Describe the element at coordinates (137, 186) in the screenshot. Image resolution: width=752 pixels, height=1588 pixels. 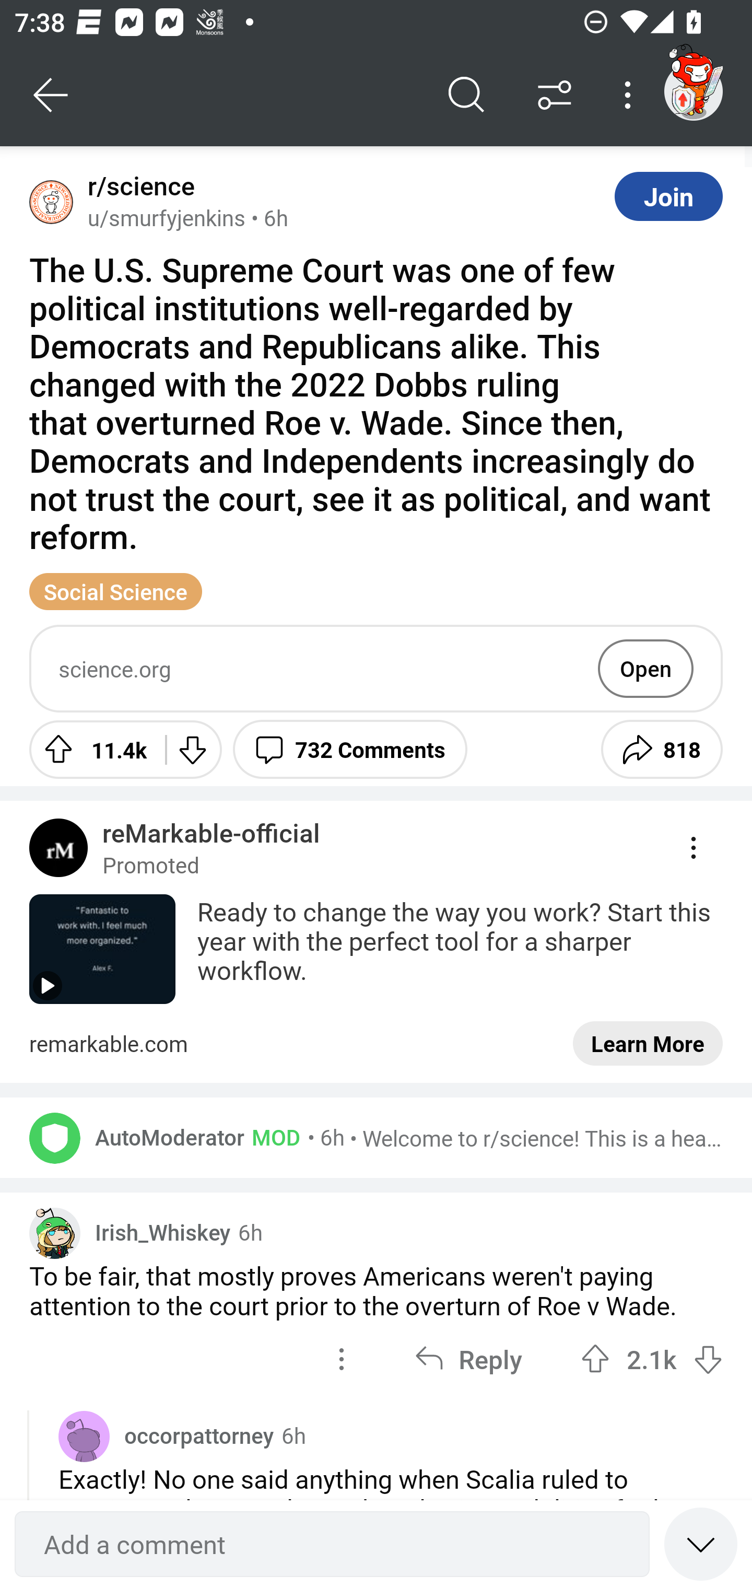
I see `r/science` at that location.